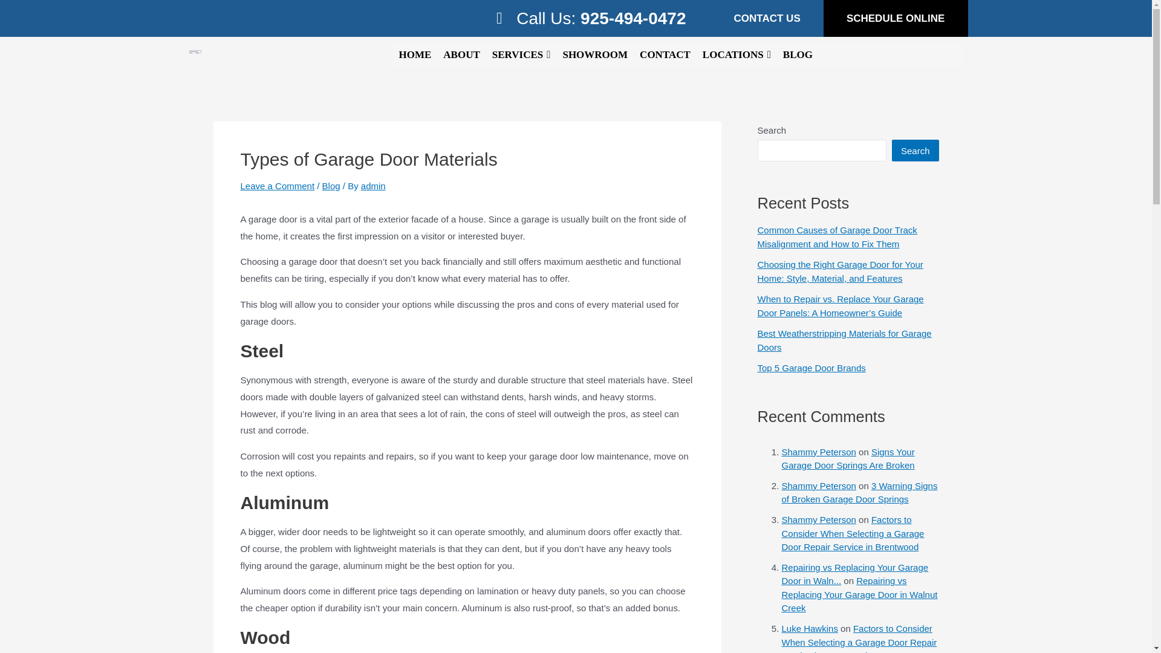  I want to click on CONTACT US, so click(767, 18).